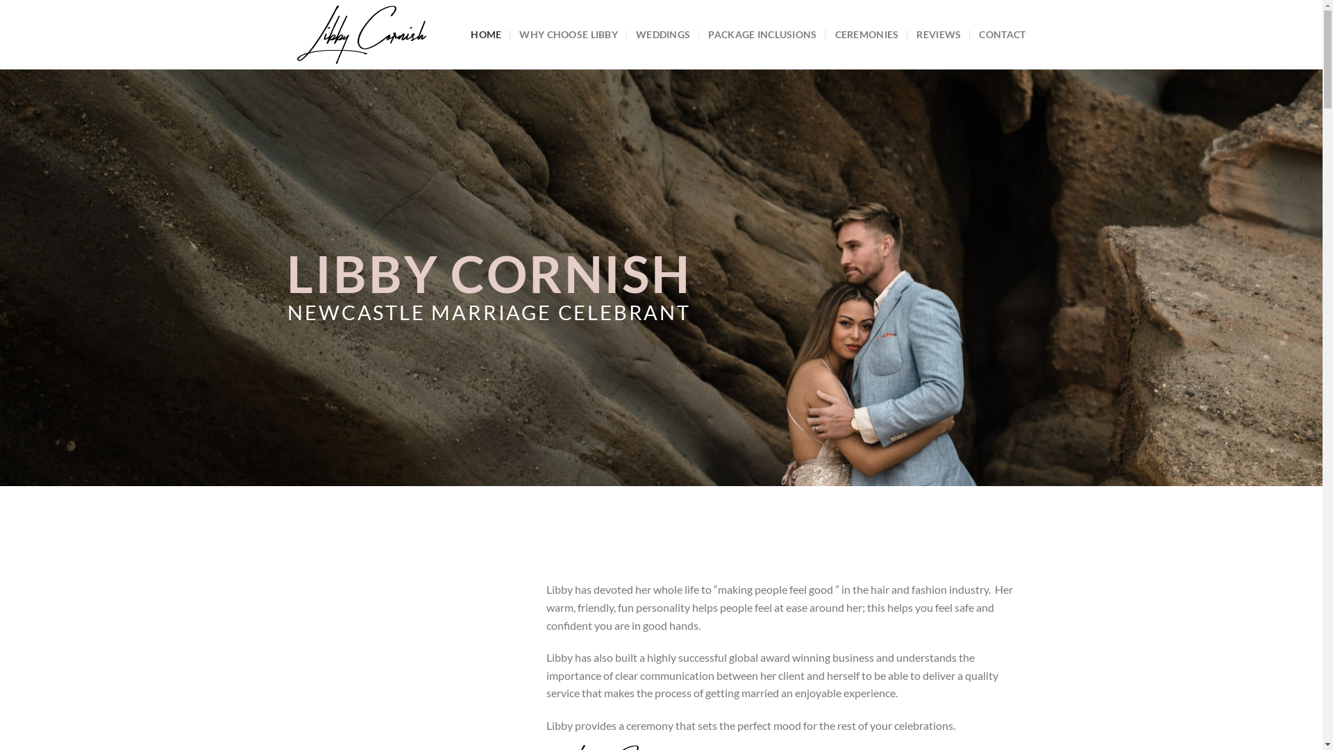 This screenshot has width=1333, height=750. What do you see at coordinates (867, 35) in the screenshot?
I see `CEREMONIES` at bounding box center [867, 35].